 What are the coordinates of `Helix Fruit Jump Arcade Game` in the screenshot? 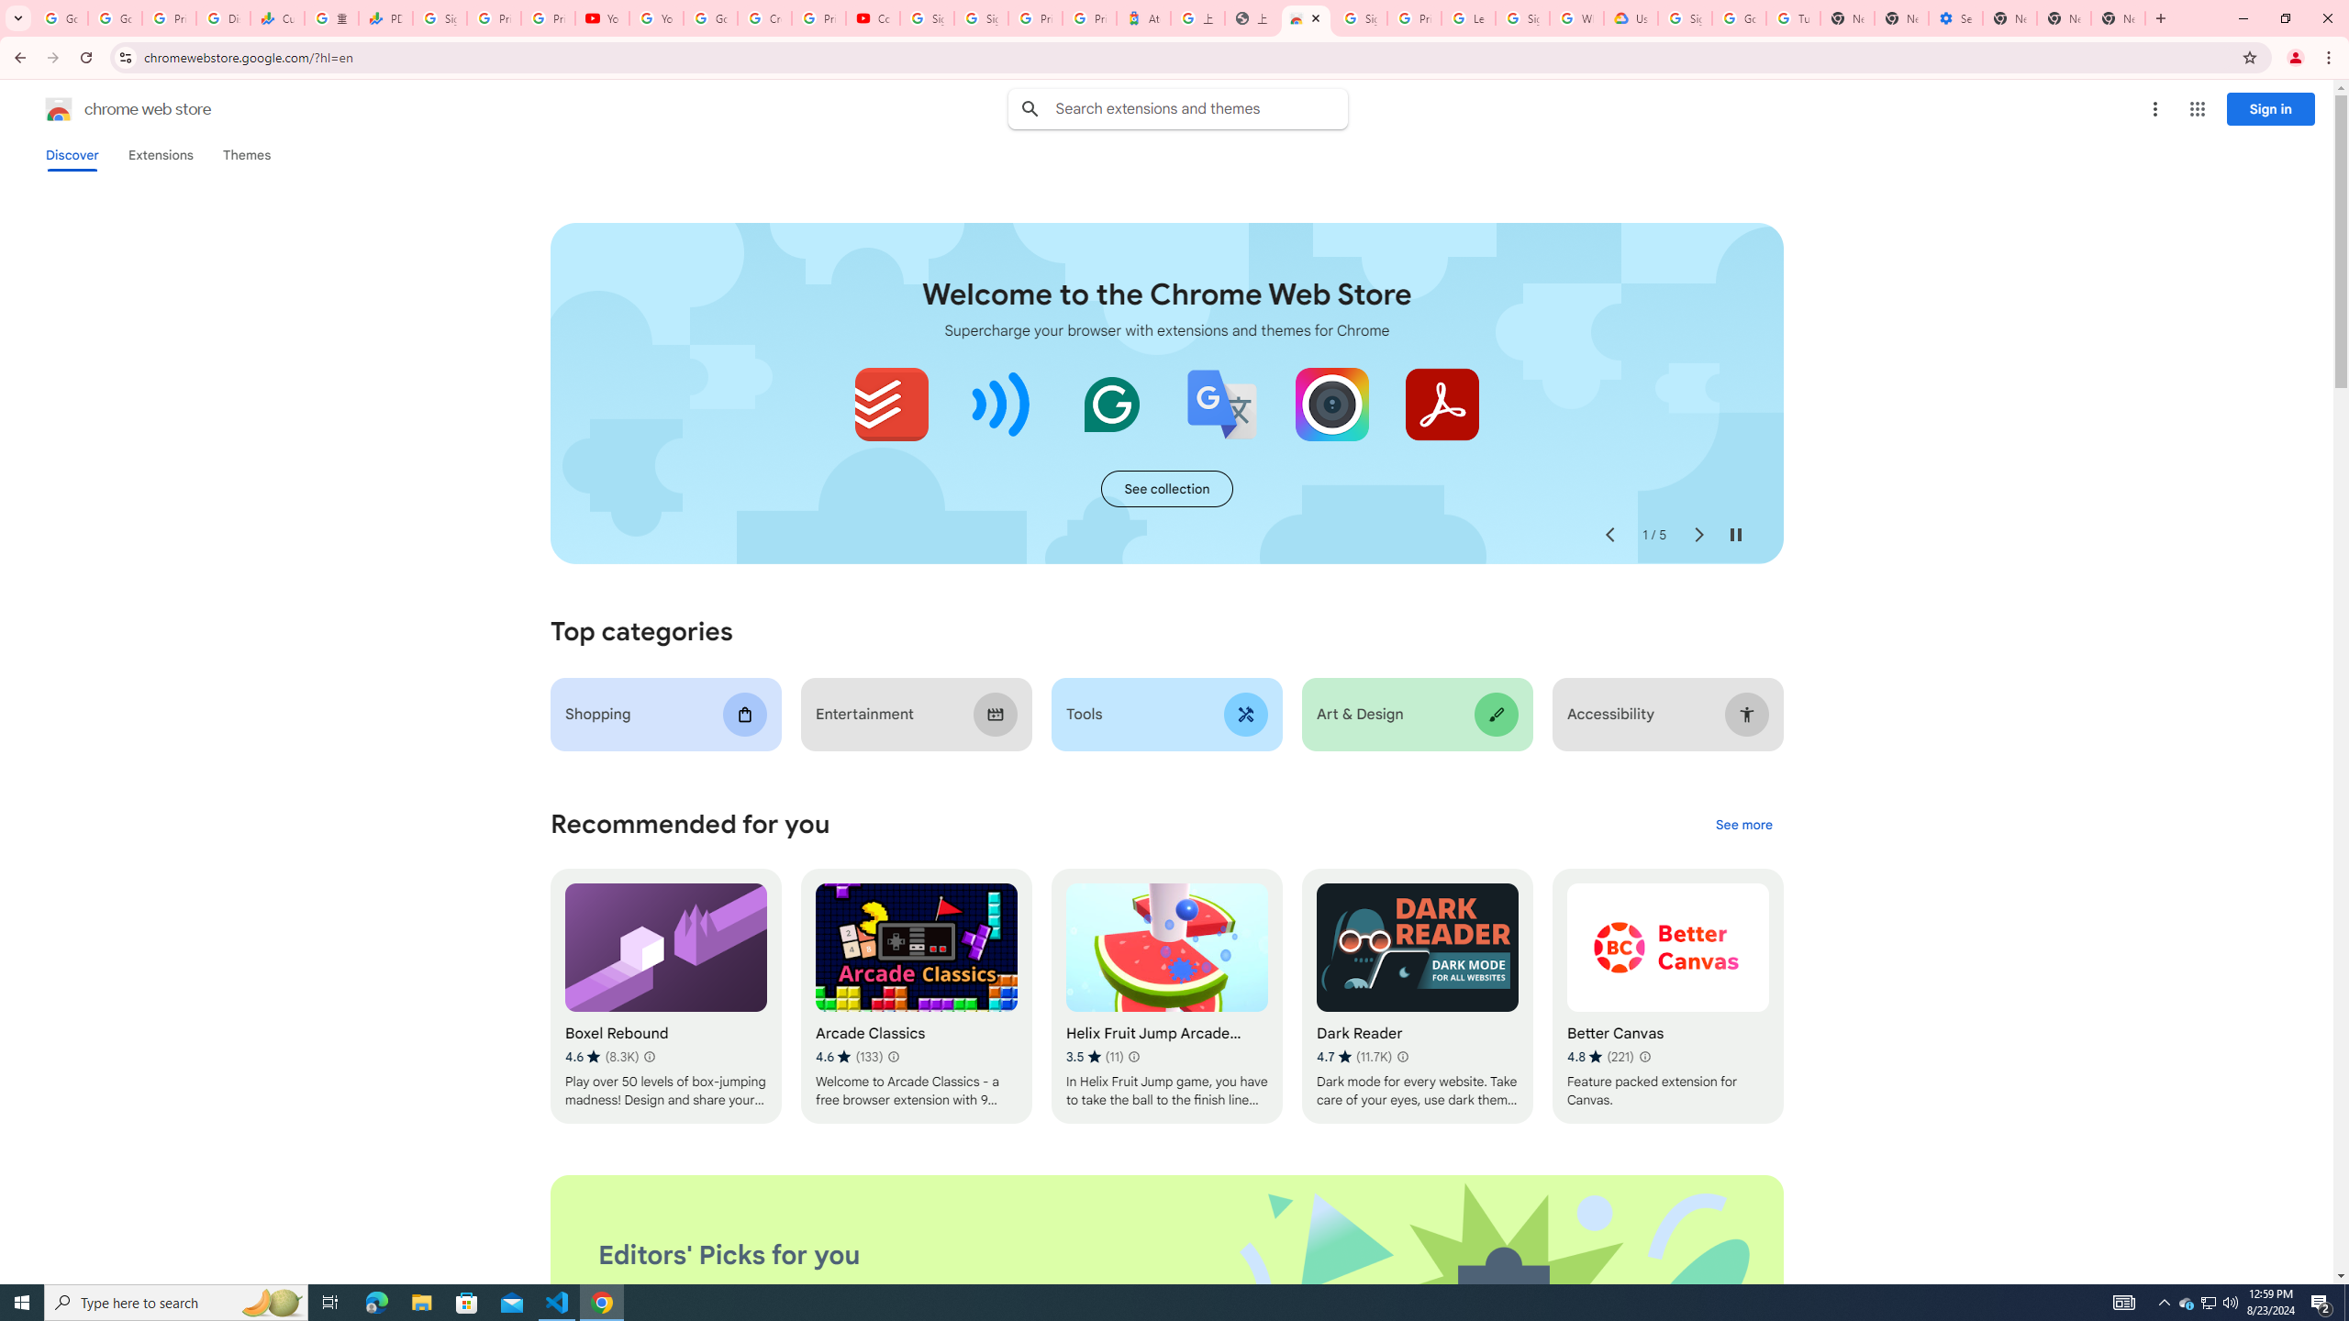 It's located at (1165, 996).